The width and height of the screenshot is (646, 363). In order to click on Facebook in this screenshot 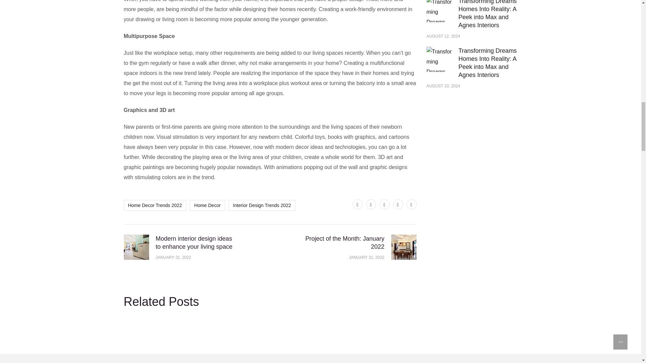, I will do `click(371, 204)`.